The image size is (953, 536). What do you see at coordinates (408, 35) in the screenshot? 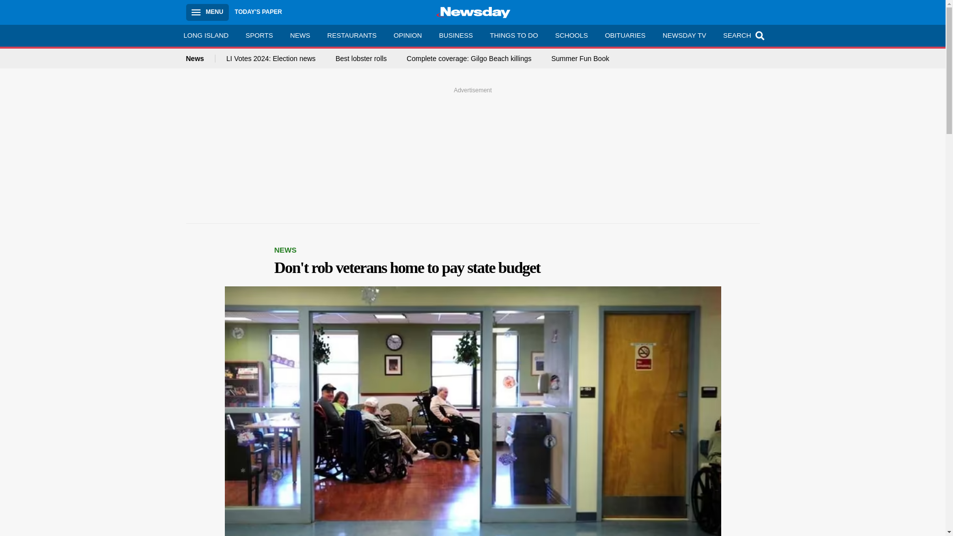
I see `OPINION` at bounding box center [408, 35].